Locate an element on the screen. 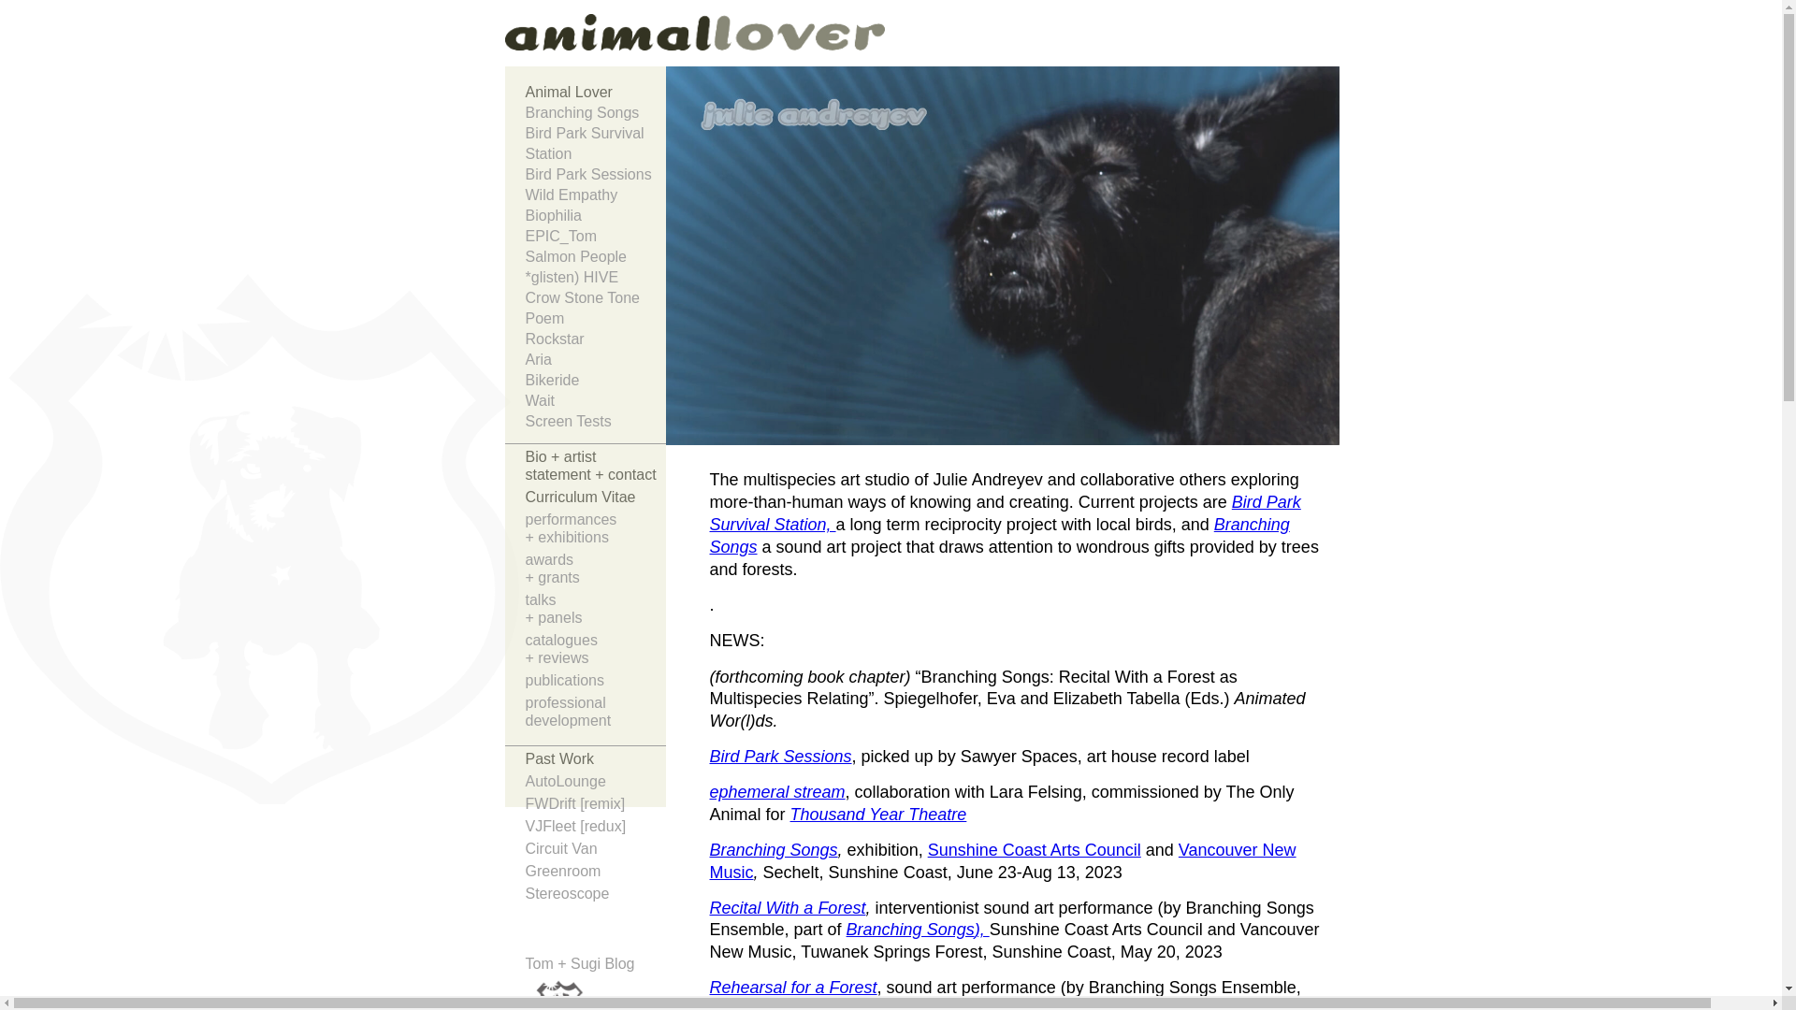 The height and width of the screenshot is (1010, 1796). Rehearsal for a Forest is located at coordinates (793, 988).